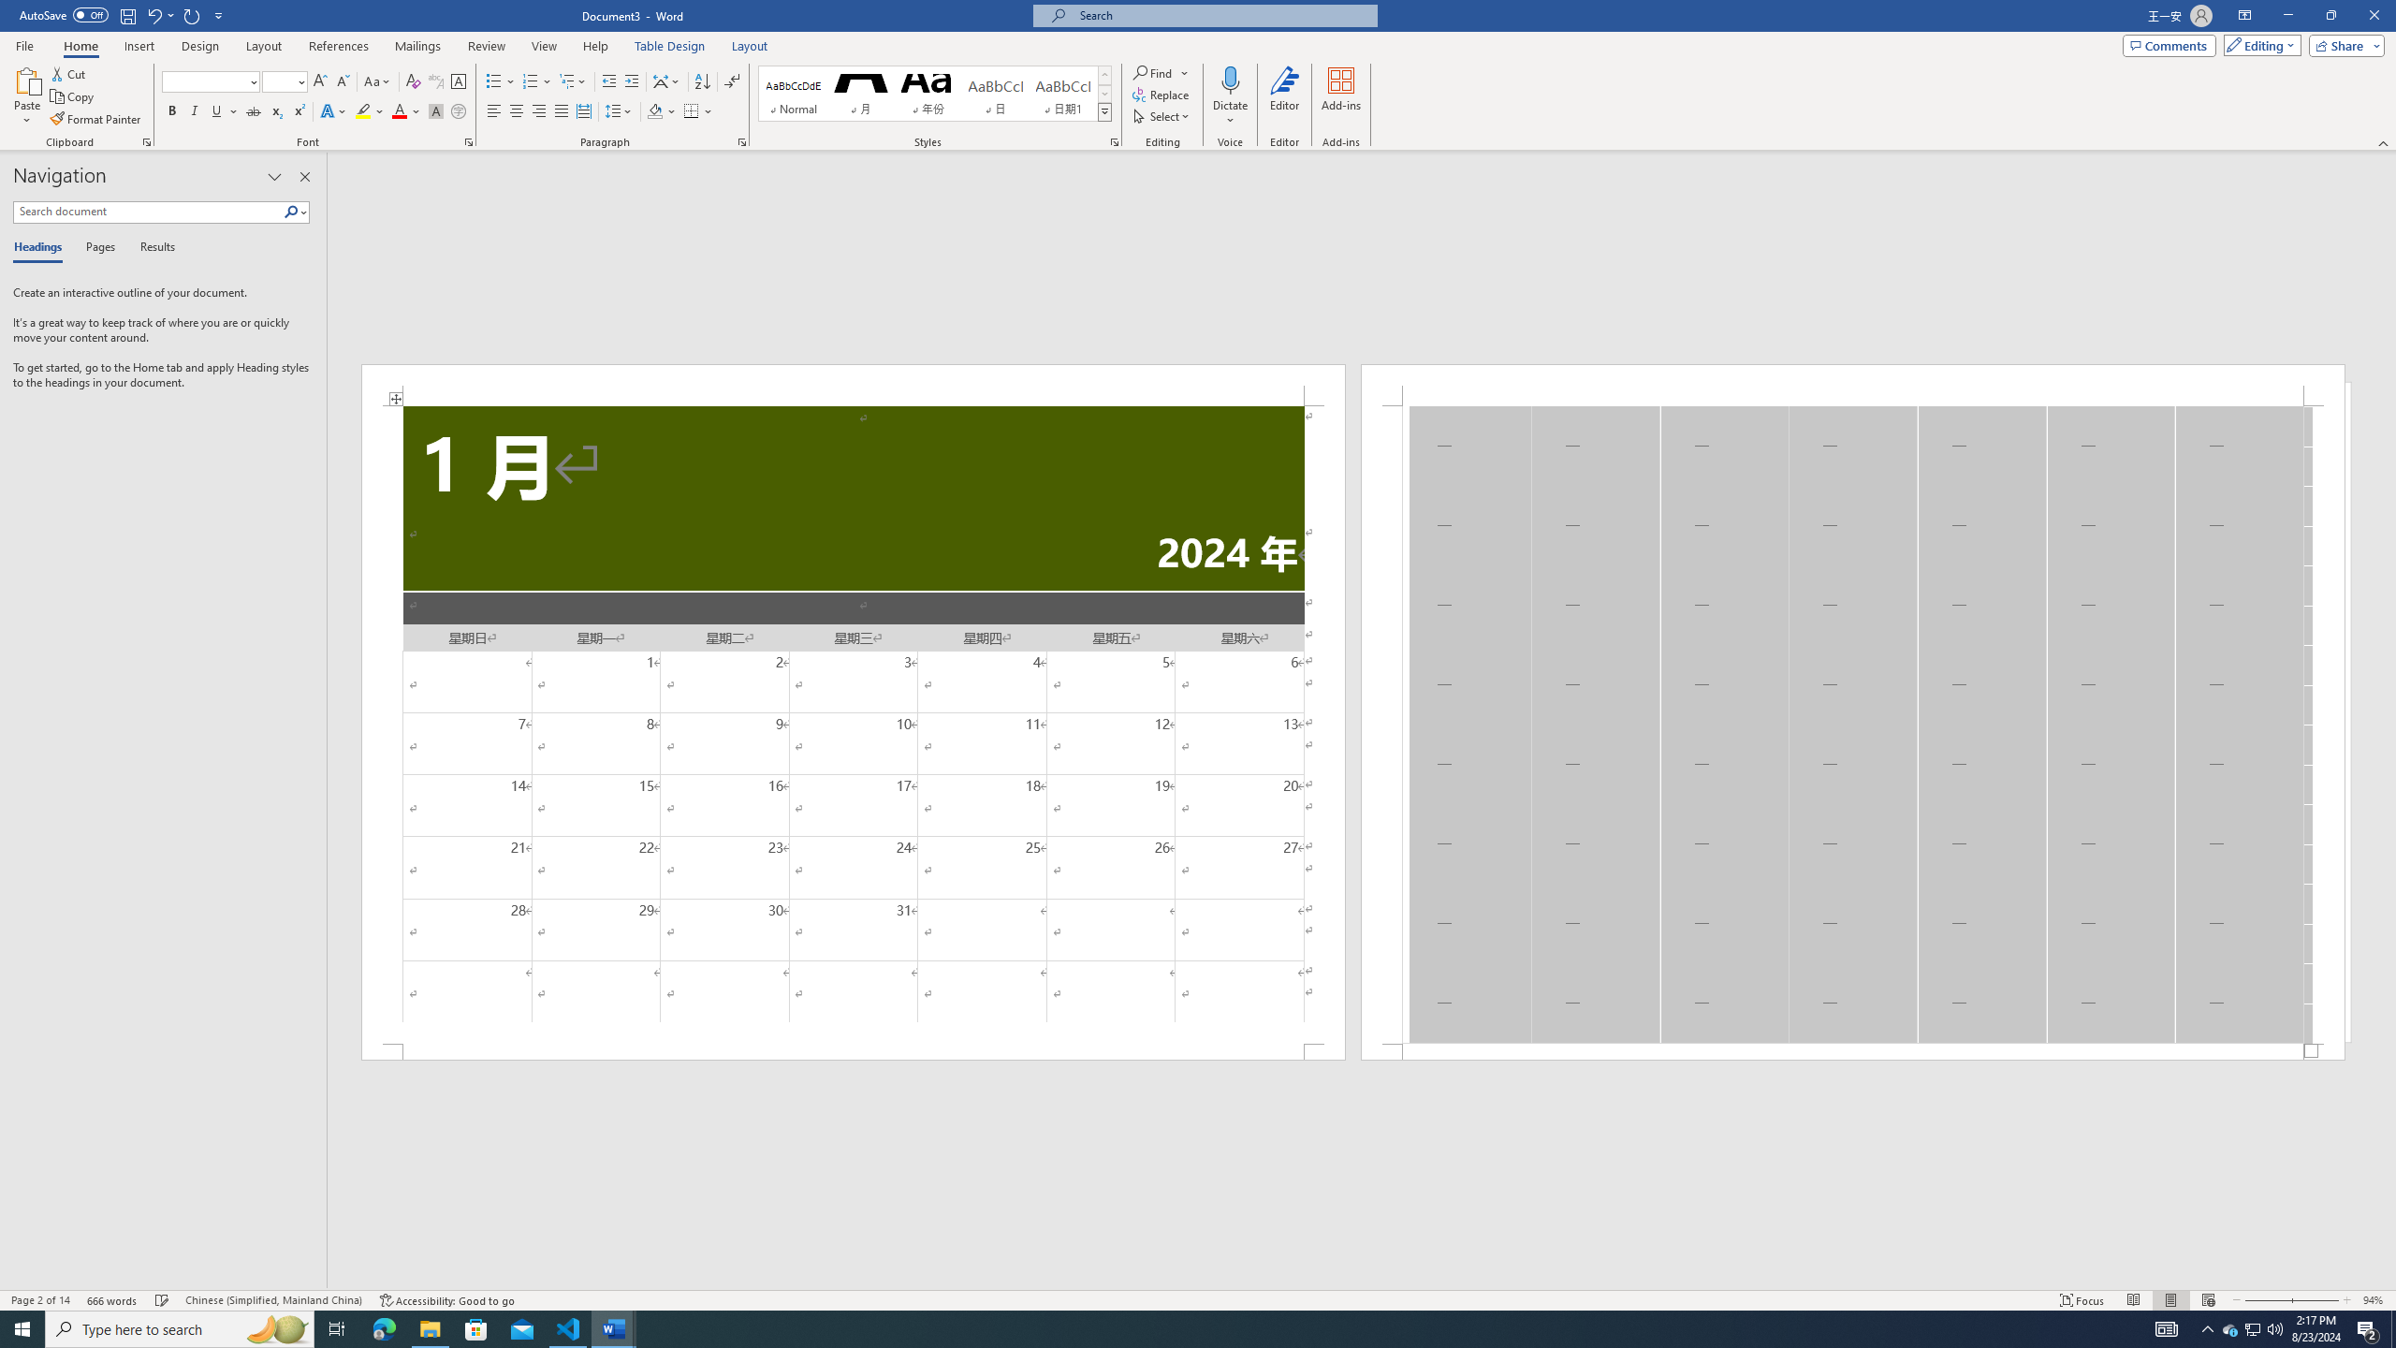  Describe the element at coordinates (2384, 142) in the screenshot. I see `Collapse the Ribbon` at that location.